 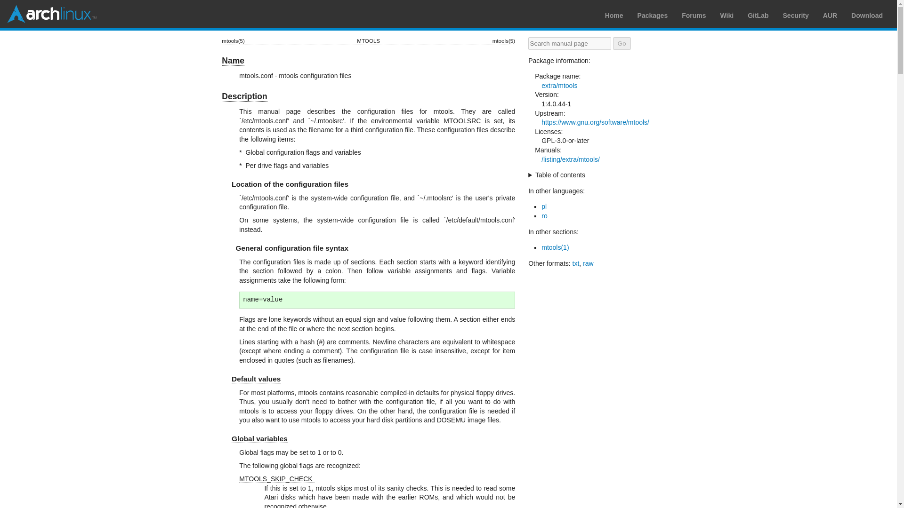 What do you see at coordinates (256, 379) in the screenshot?
I see `Default values` at bounding box center [256, 379].